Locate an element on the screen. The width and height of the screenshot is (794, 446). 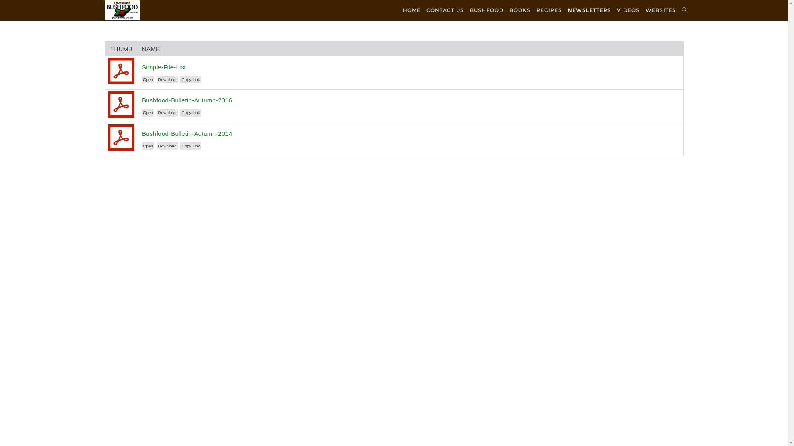
WEBSITES is located at coordinates (661, 10).